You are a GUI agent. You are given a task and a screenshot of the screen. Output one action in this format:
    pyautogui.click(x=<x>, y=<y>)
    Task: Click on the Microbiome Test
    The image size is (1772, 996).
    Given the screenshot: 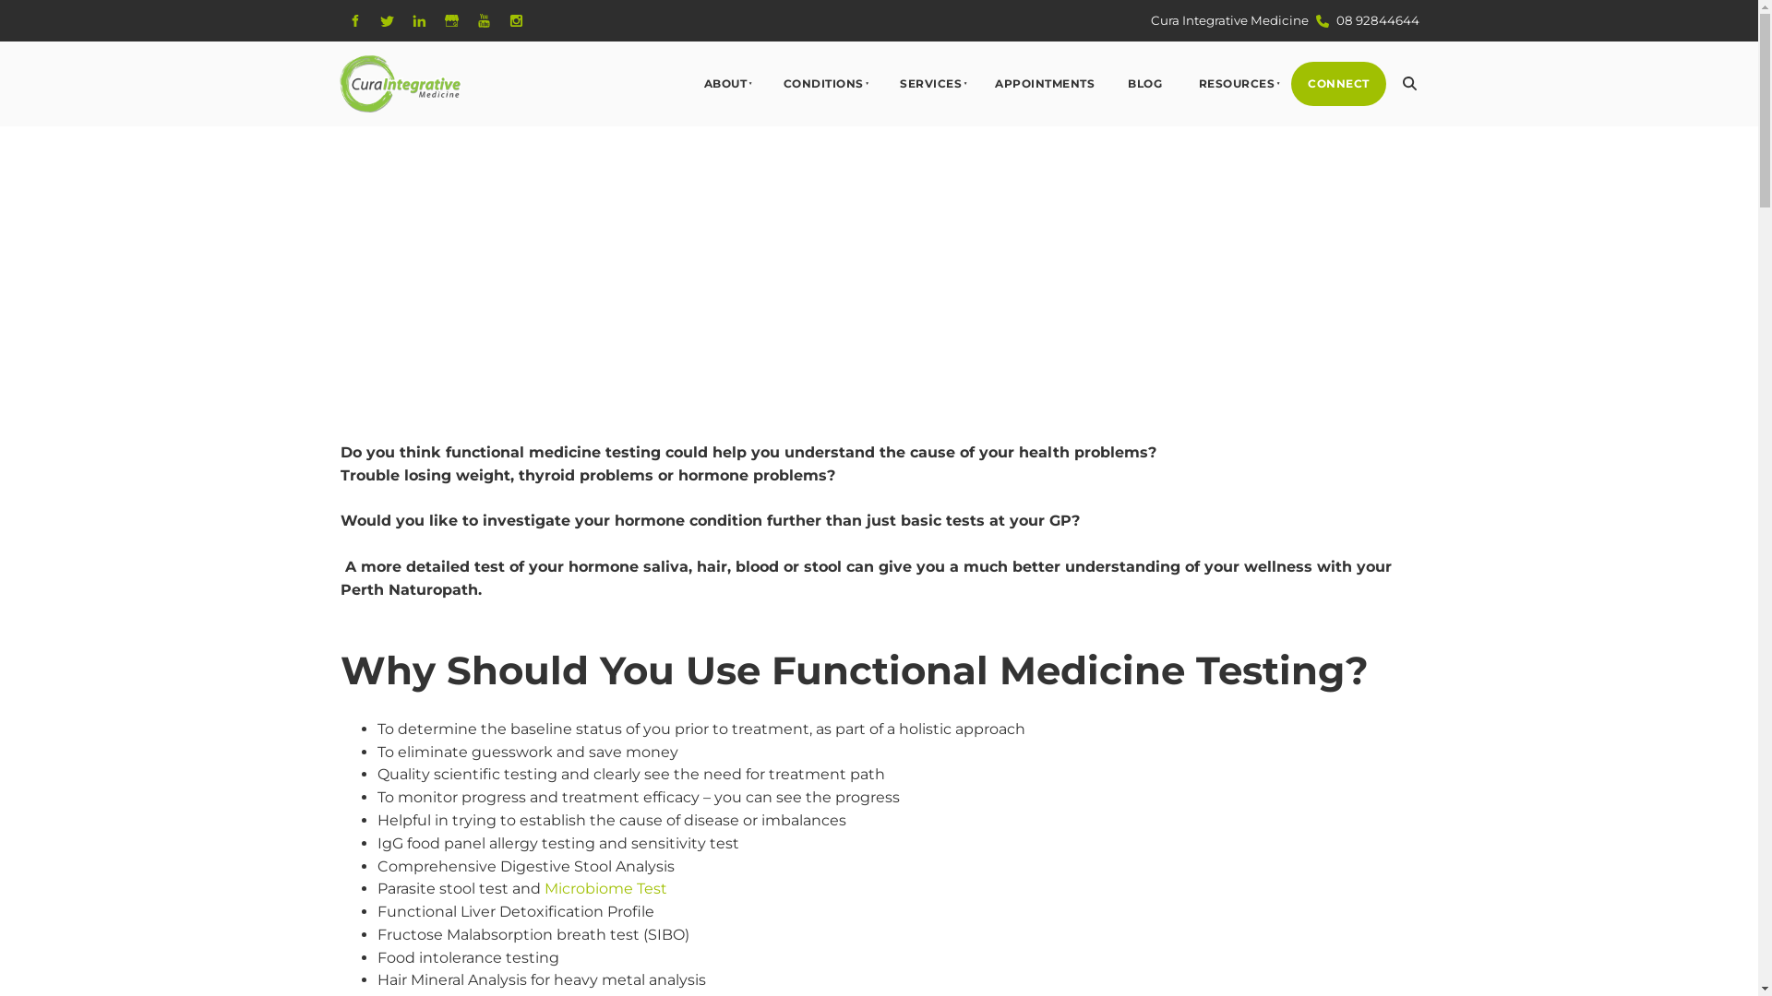 What is the action you would take?
    pyautogui.click(x=605, y=889)
    